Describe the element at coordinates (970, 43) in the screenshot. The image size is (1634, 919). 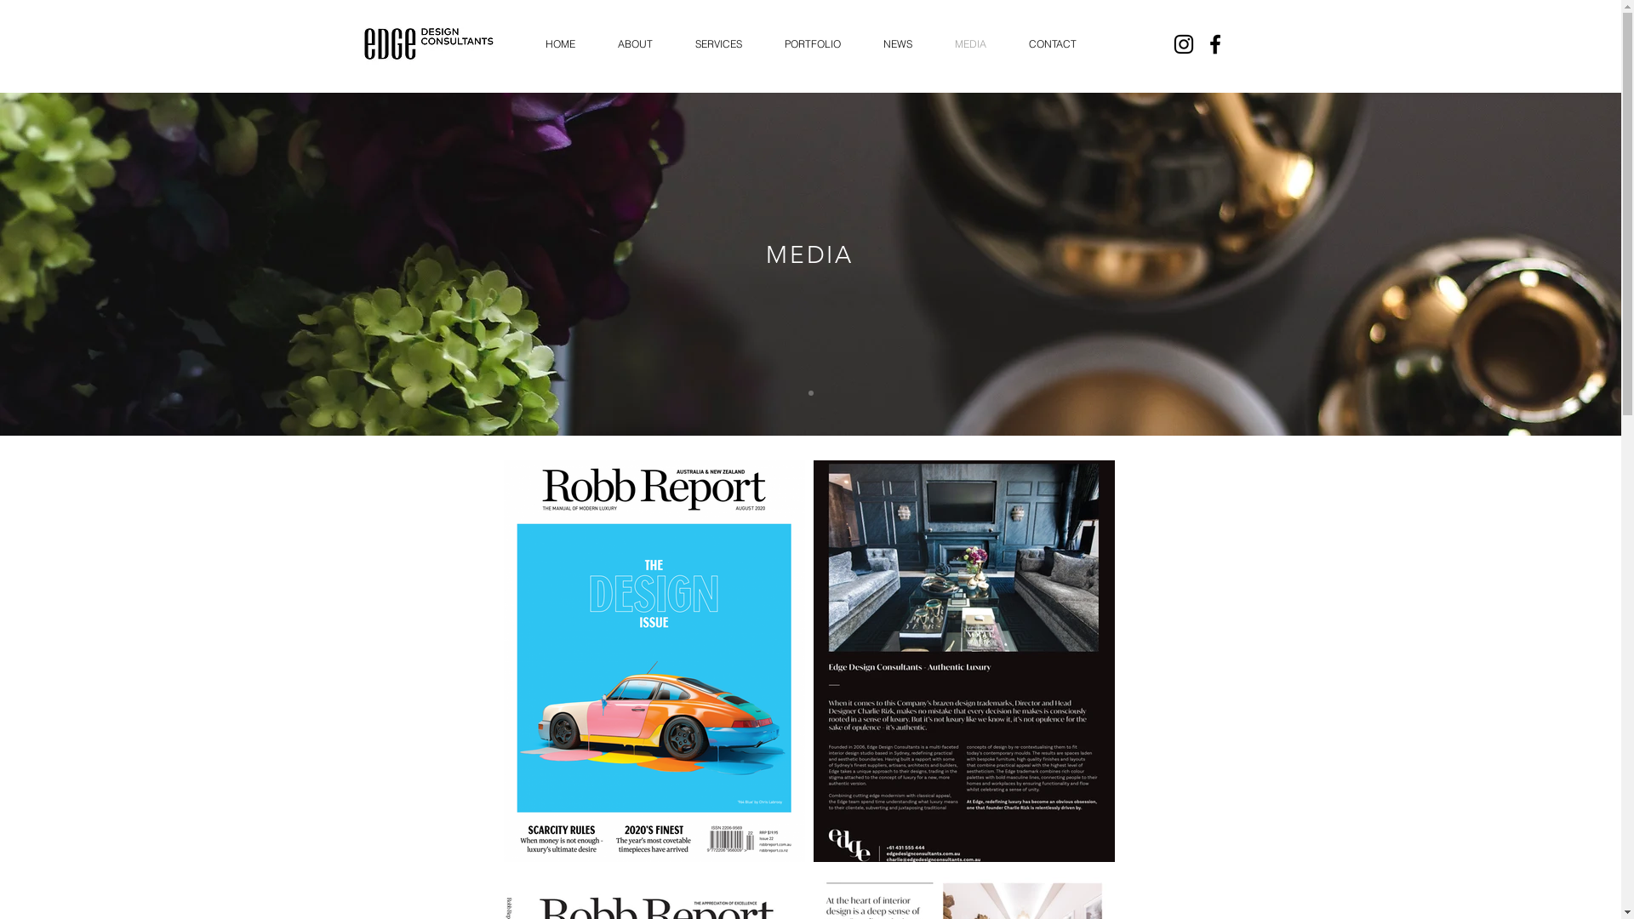
I see `MEDIA` at that location.